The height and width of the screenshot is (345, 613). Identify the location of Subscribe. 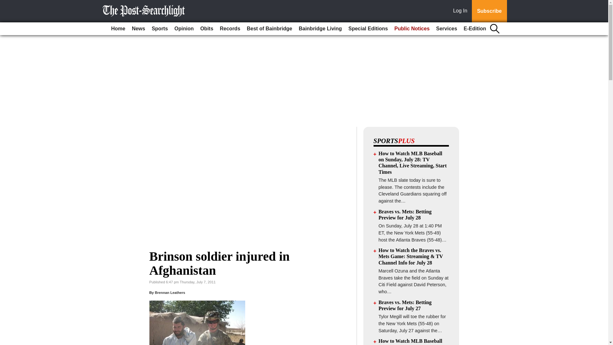
(489, 11).